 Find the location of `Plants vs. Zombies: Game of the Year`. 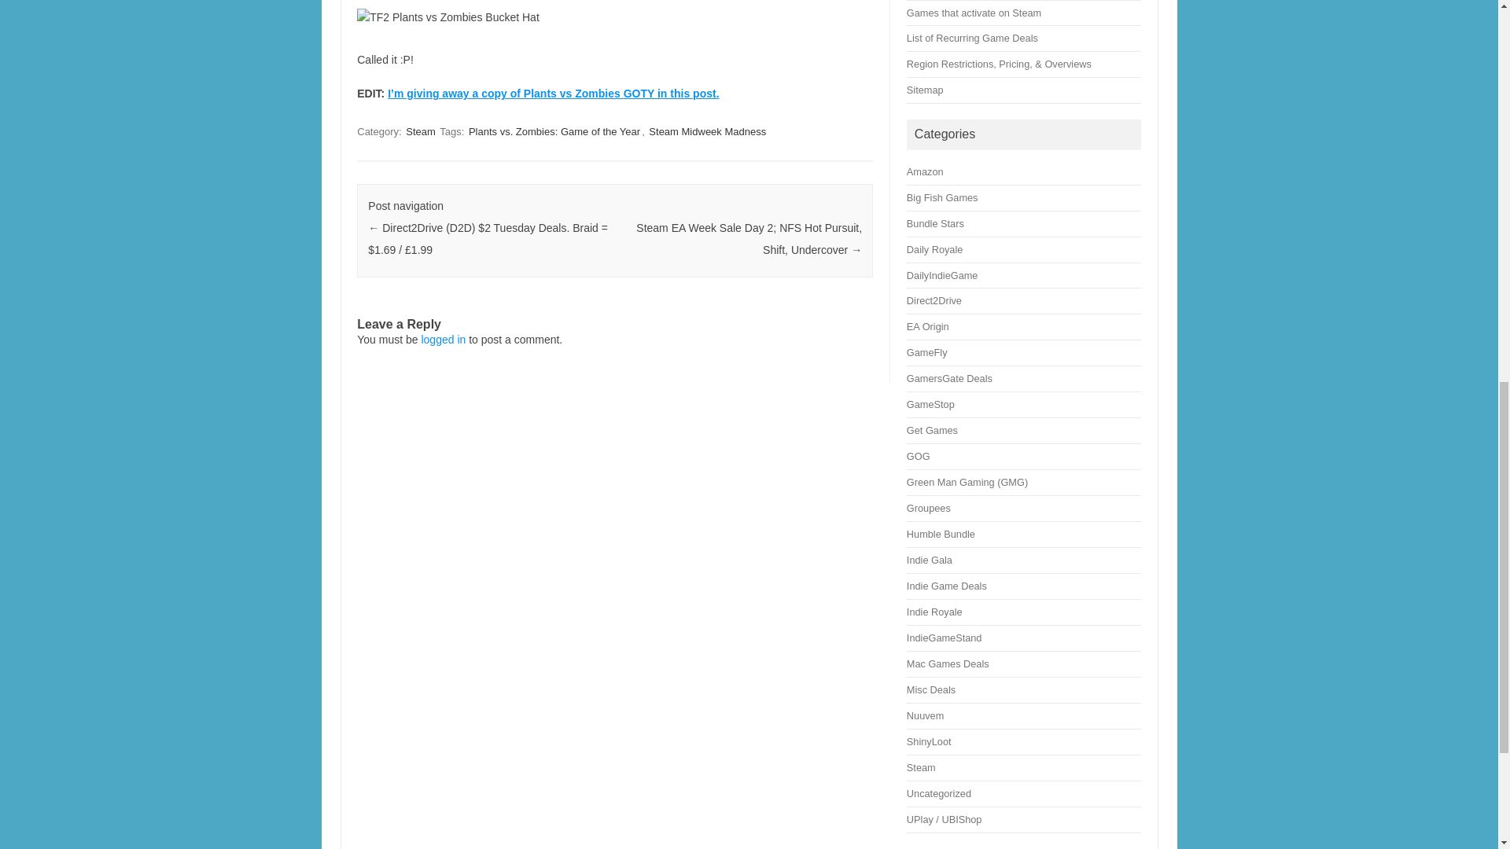

Plants vs. Zombies: Game of the Year is located at coordinates (554, 131).